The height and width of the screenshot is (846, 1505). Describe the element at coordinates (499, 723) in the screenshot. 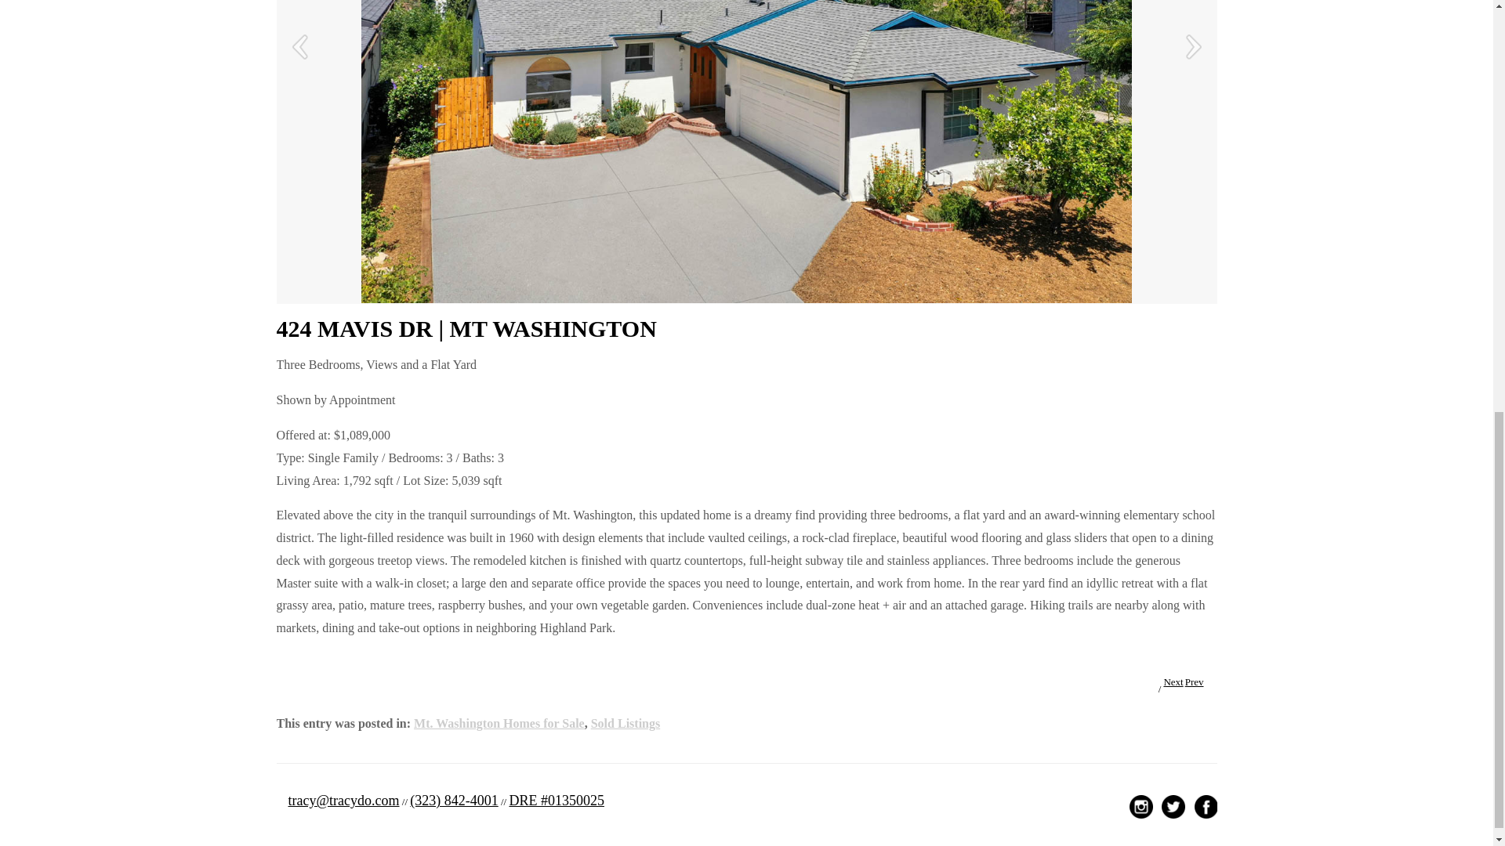

I see `Mt. Washington Homes for Sale` at that location.